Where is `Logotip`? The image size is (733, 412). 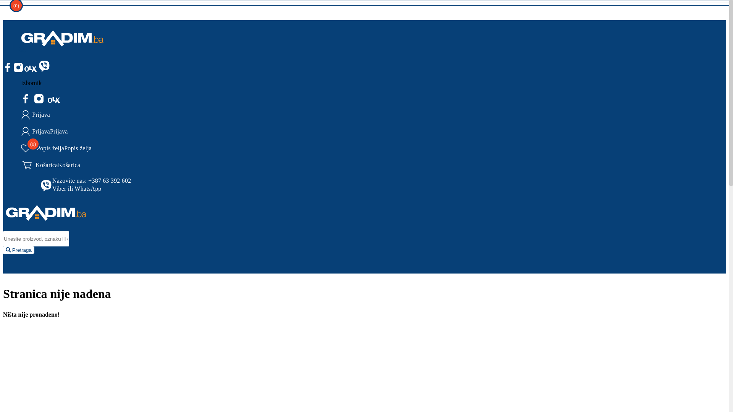
Logotip is located at coordinates (46, 218).